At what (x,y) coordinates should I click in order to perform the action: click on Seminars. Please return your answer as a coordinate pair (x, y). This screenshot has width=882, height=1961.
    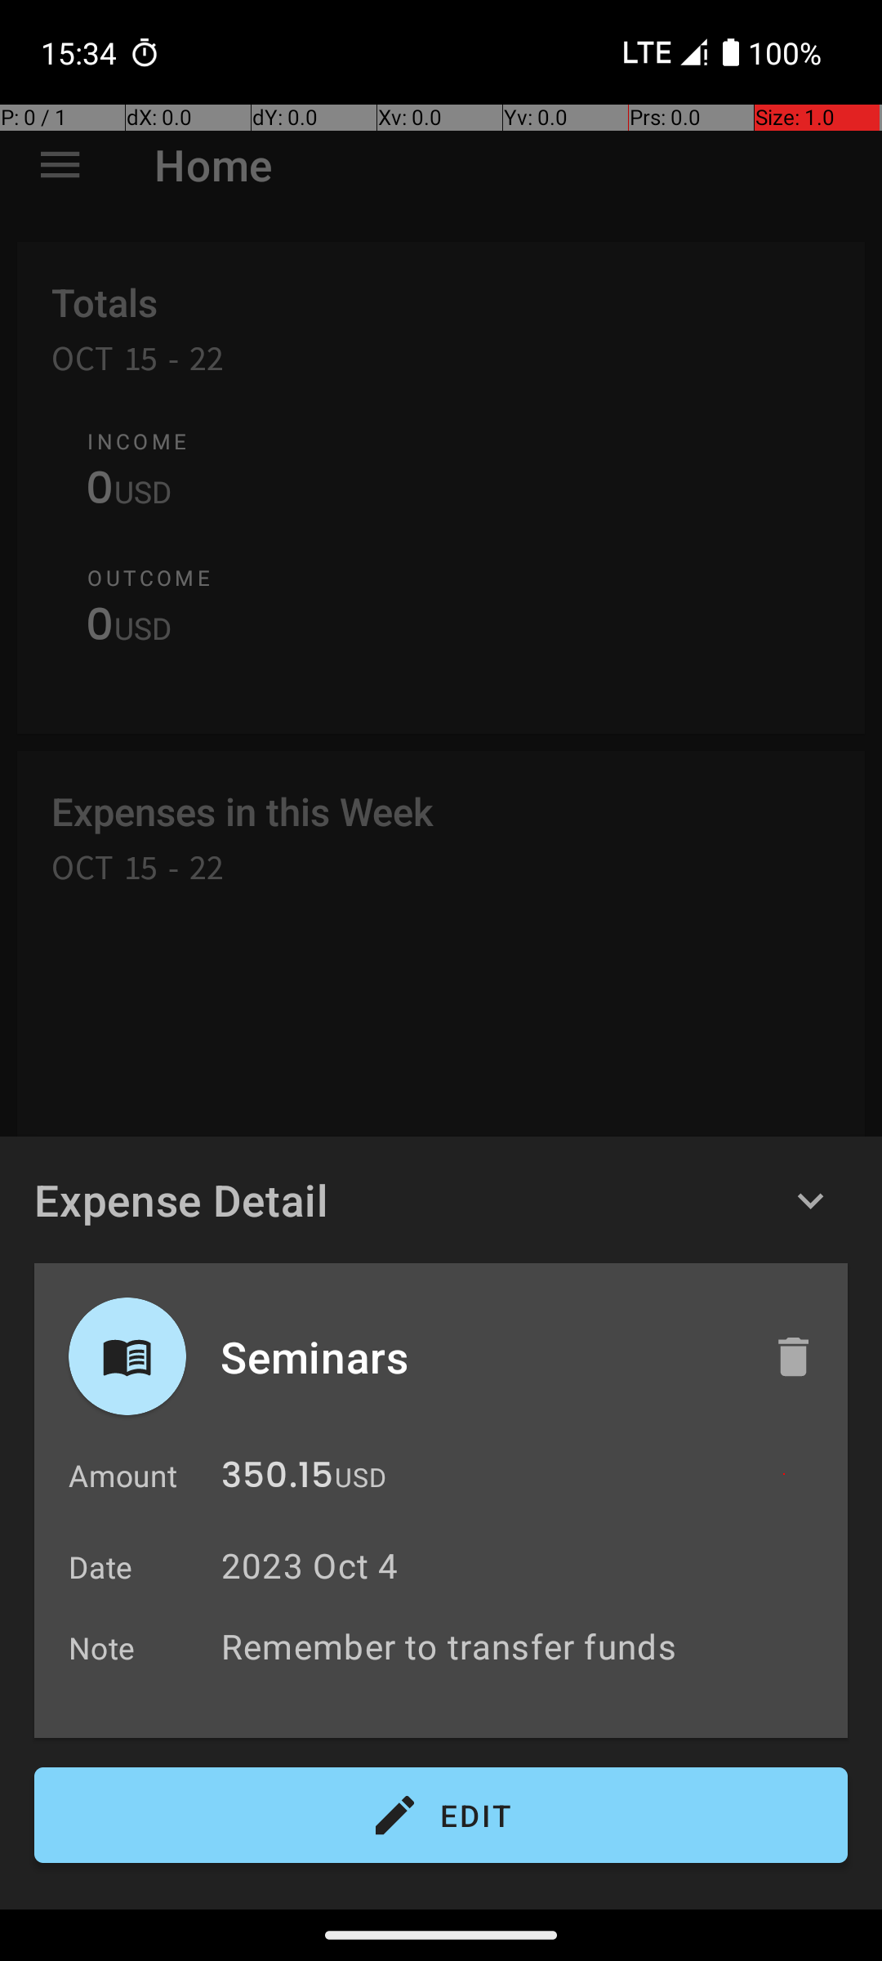
    Looking at the image, I should click on (479, 1356).